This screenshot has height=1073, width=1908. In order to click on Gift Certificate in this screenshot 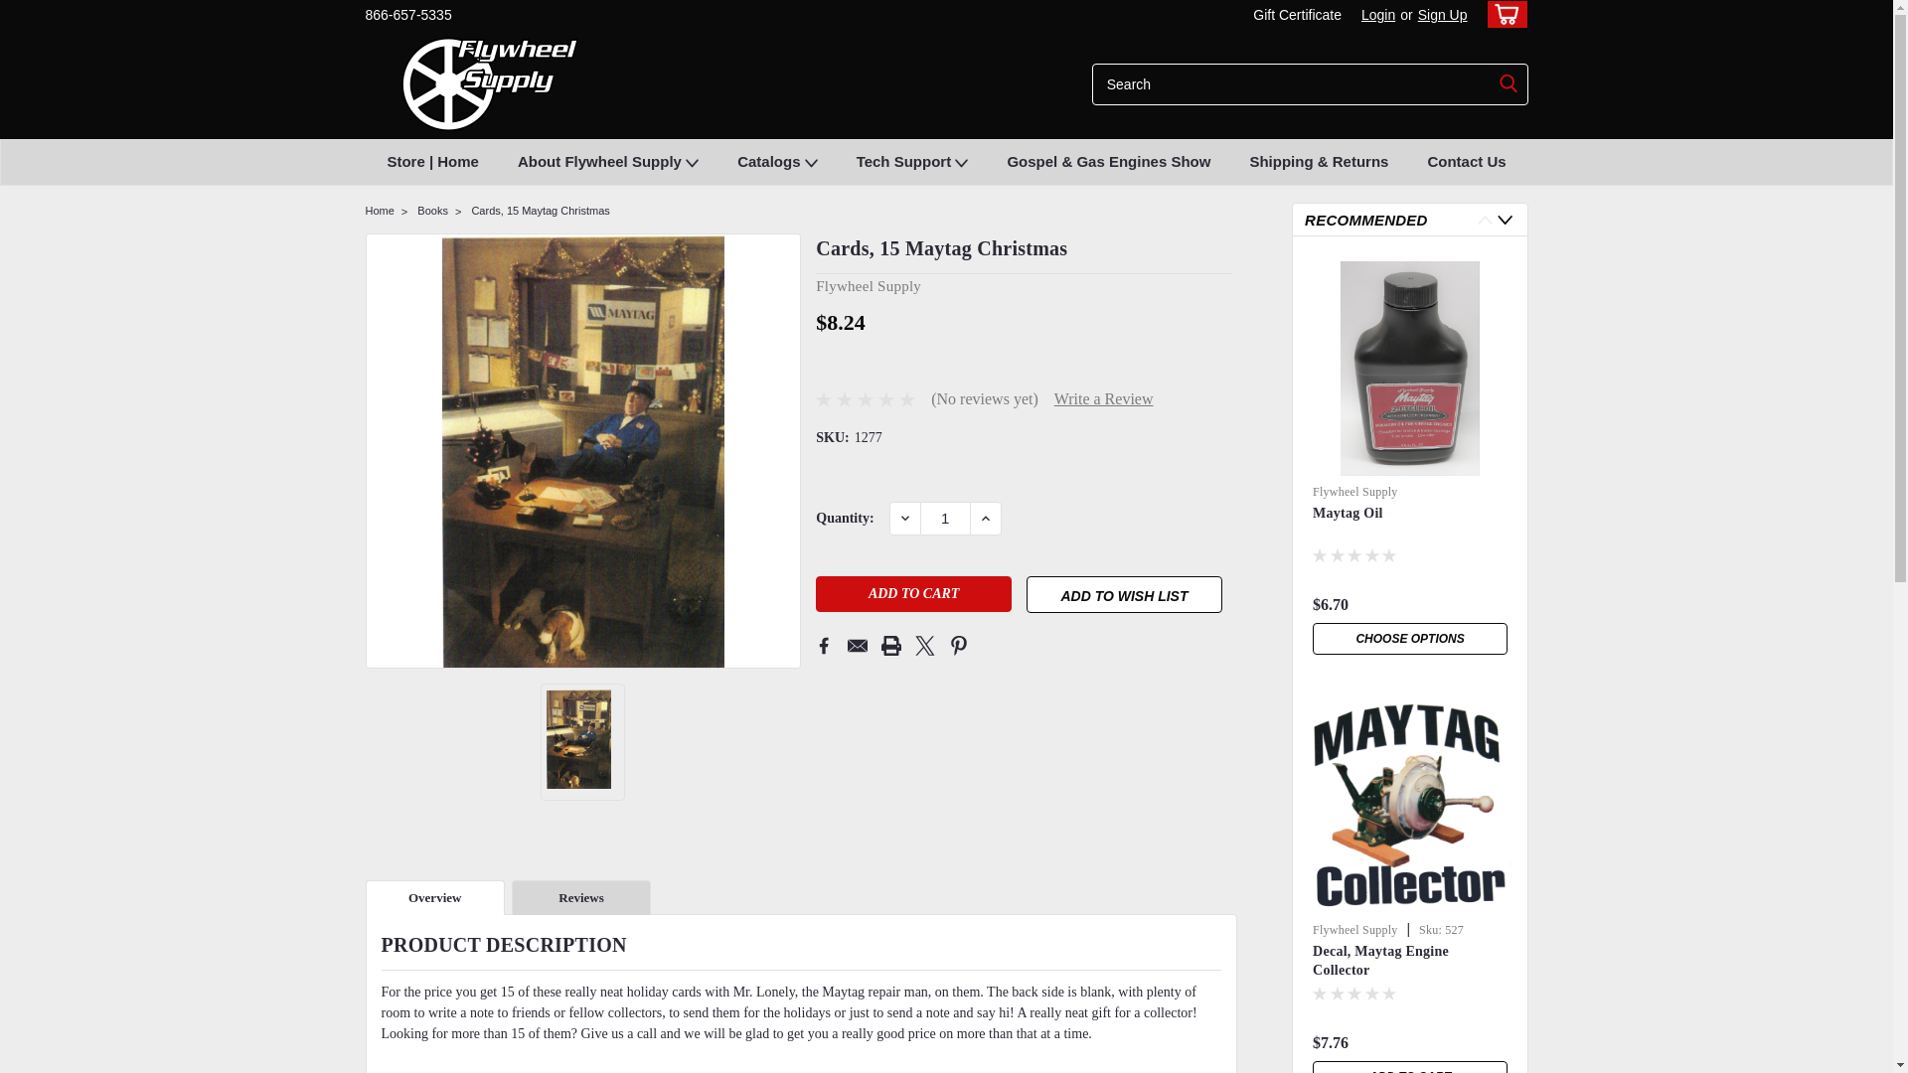, I will do `click(1292, 15)`.